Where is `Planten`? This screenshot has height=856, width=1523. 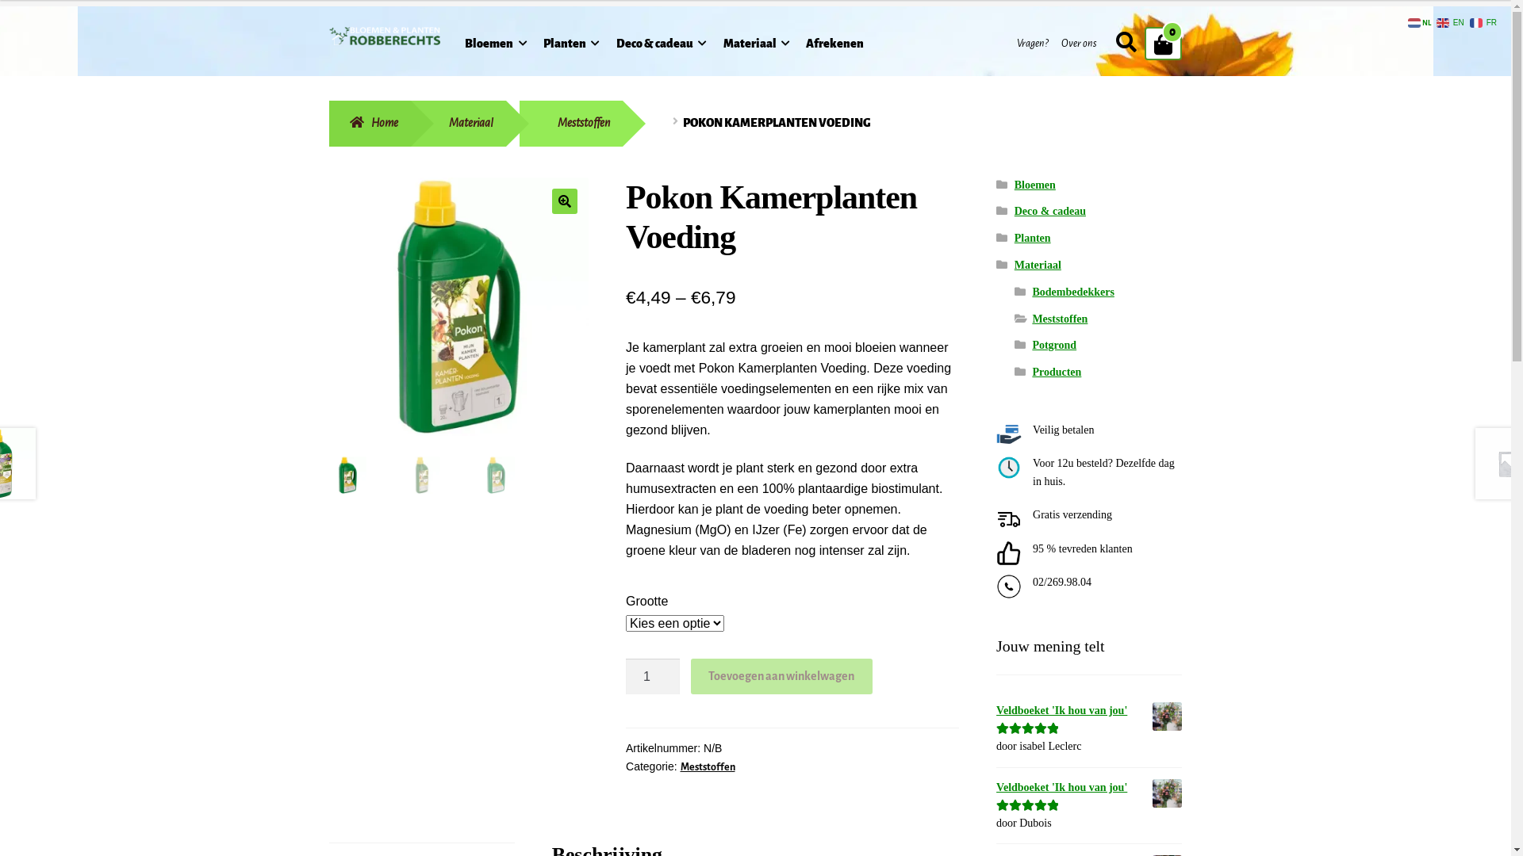
Planten is located at coordinates (571, 46).